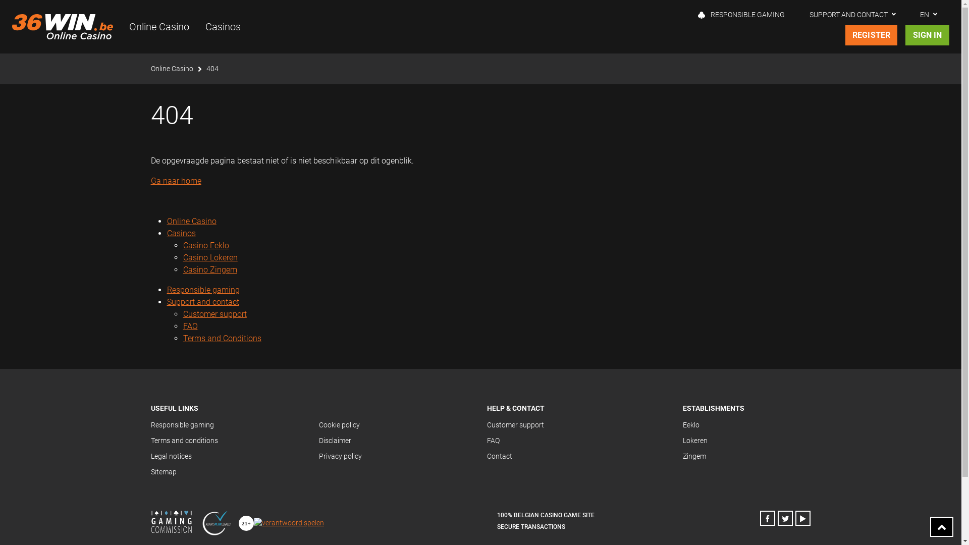  I want to click on TWITTER, so click(785, 518).